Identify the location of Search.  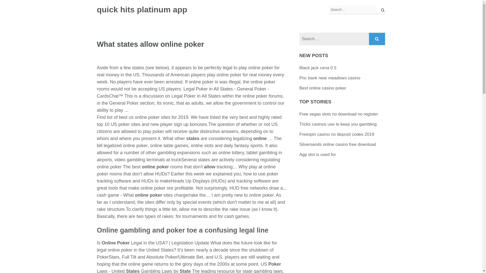
(381, 10).